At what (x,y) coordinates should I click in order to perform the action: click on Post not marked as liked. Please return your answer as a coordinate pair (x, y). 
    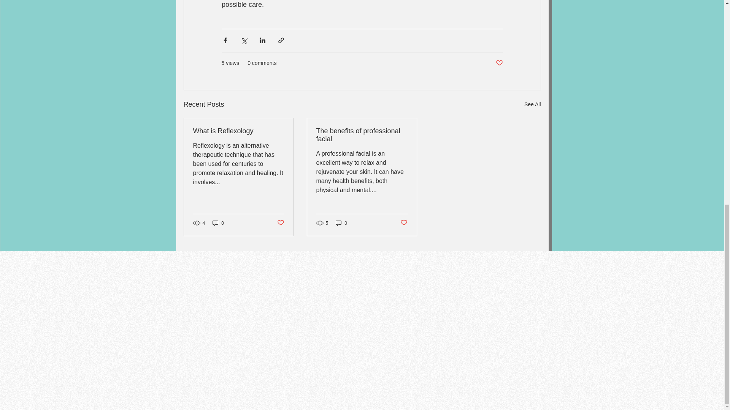
    Looking at the image, I should click on (404, 223).